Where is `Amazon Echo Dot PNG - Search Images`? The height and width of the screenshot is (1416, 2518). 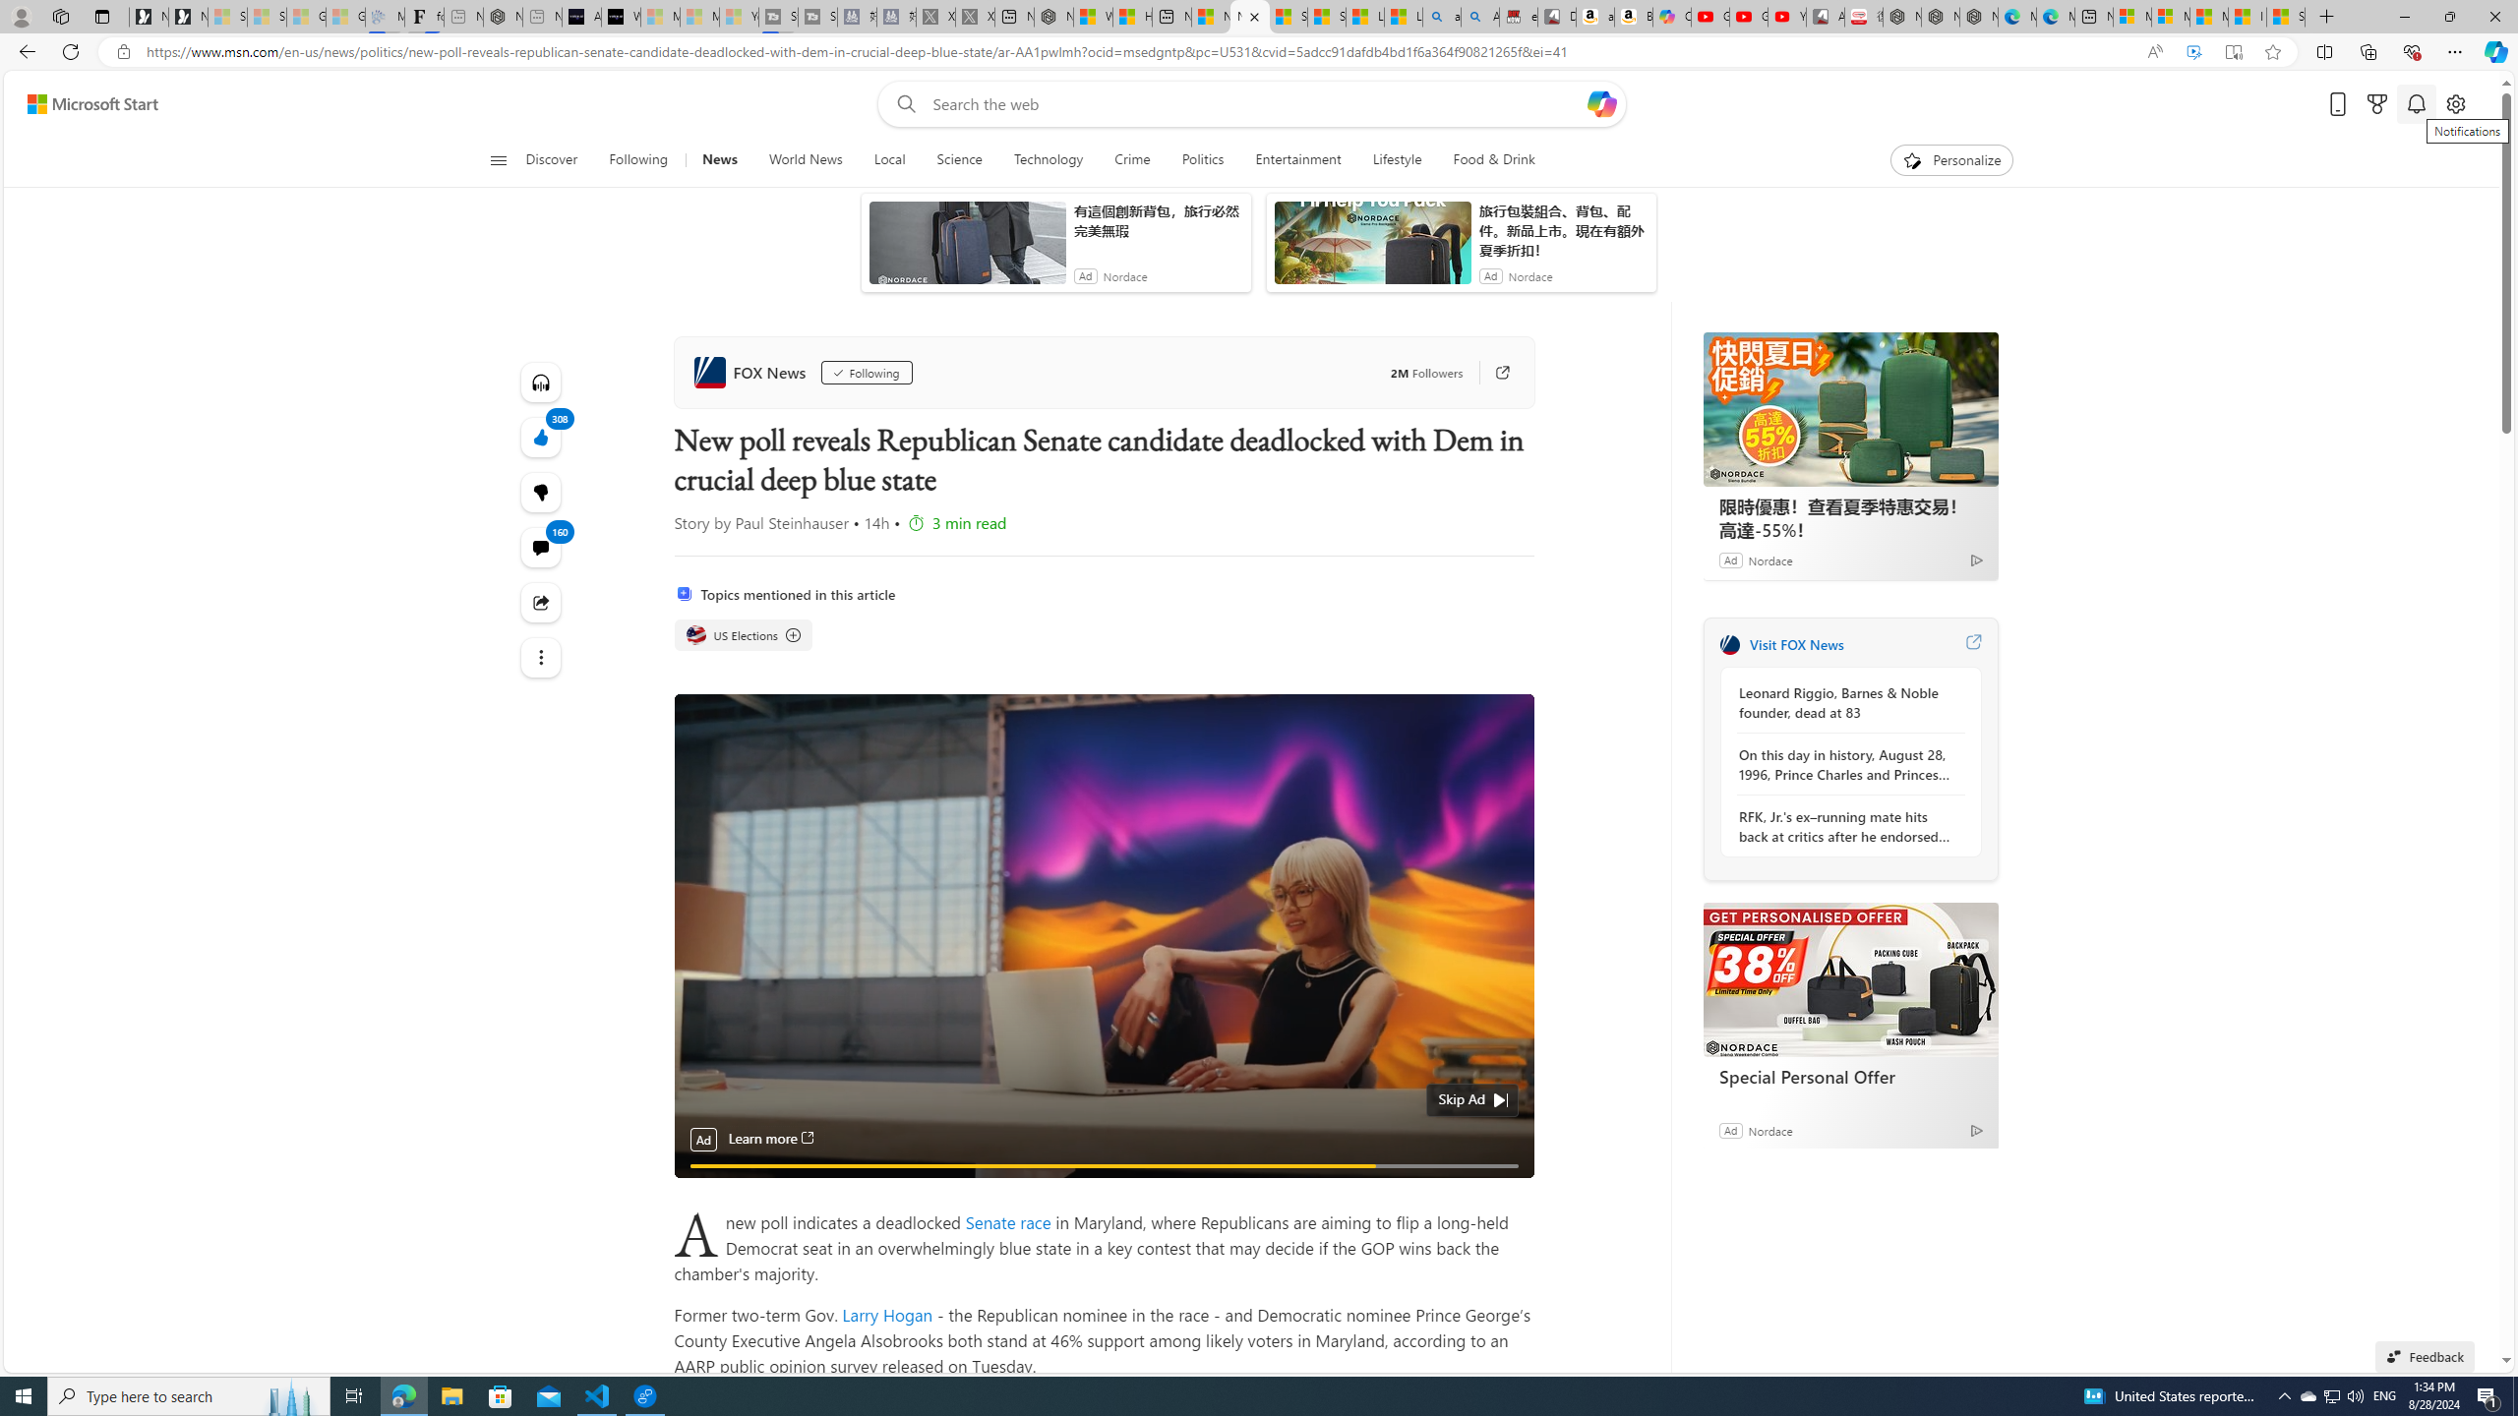
Amazon Echo Dot PNG - Search Images is located at coordinates (1480, 17).